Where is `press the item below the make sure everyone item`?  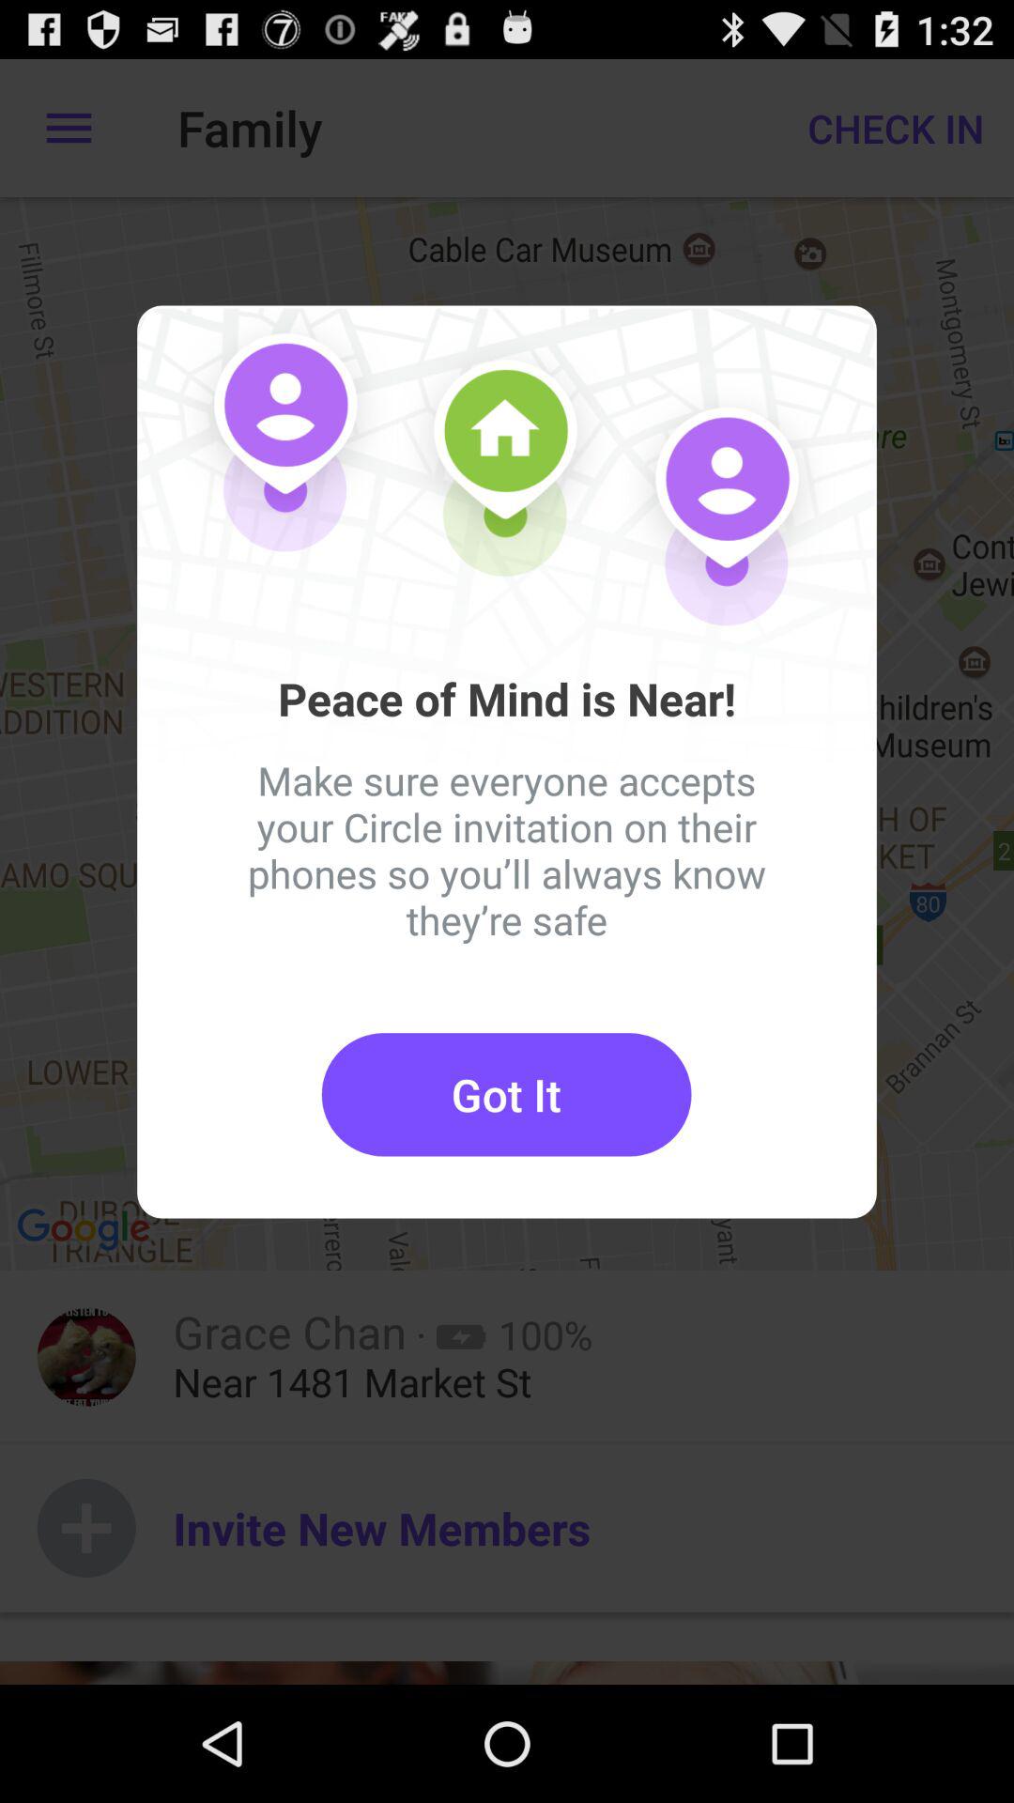 press the item below the make sure everyone item is located at coordinates (506, 1095).